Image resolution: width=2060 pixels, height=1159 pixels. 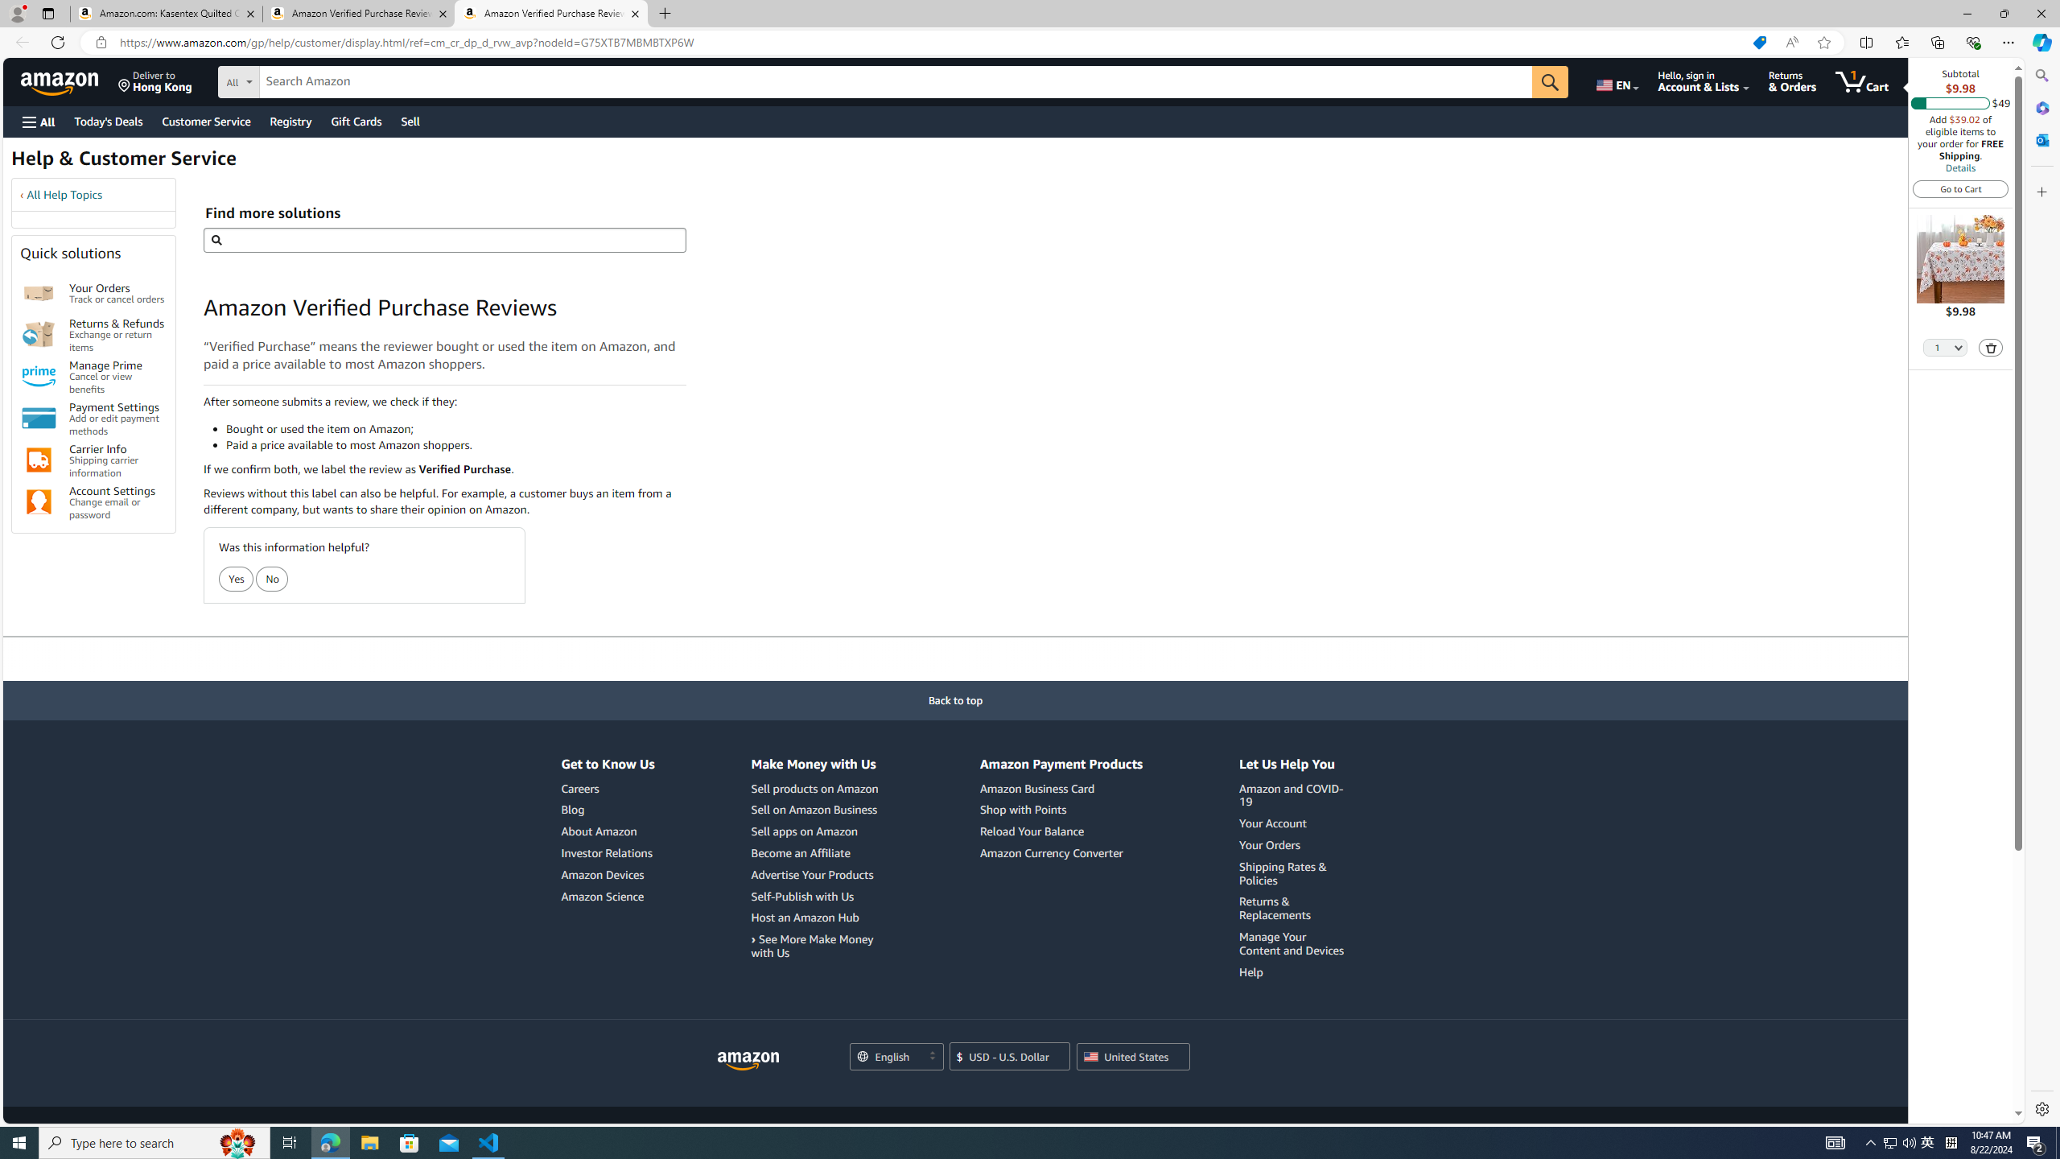 What do you see at coordinates (1294, 845) in the screenshot?
I see `Your Orders` at bounding box center [1294, 845].